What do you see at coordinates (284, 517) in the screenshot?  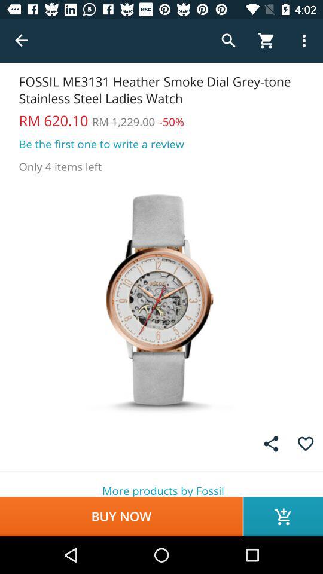 I see `tap the item next to the buy now` at bounding box center [284, 517].